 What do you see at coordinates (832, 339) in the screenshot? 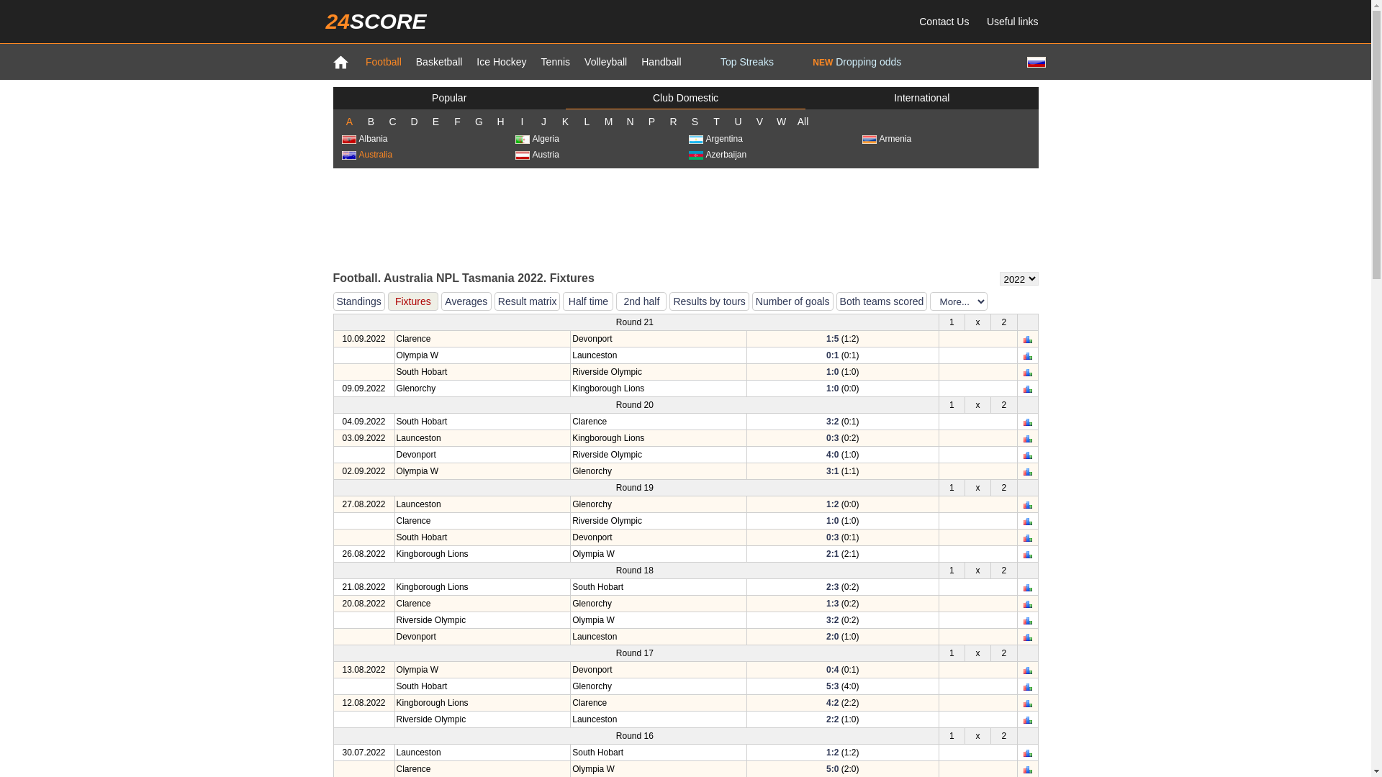
I see `1:5` at bounding box center [832, 339].